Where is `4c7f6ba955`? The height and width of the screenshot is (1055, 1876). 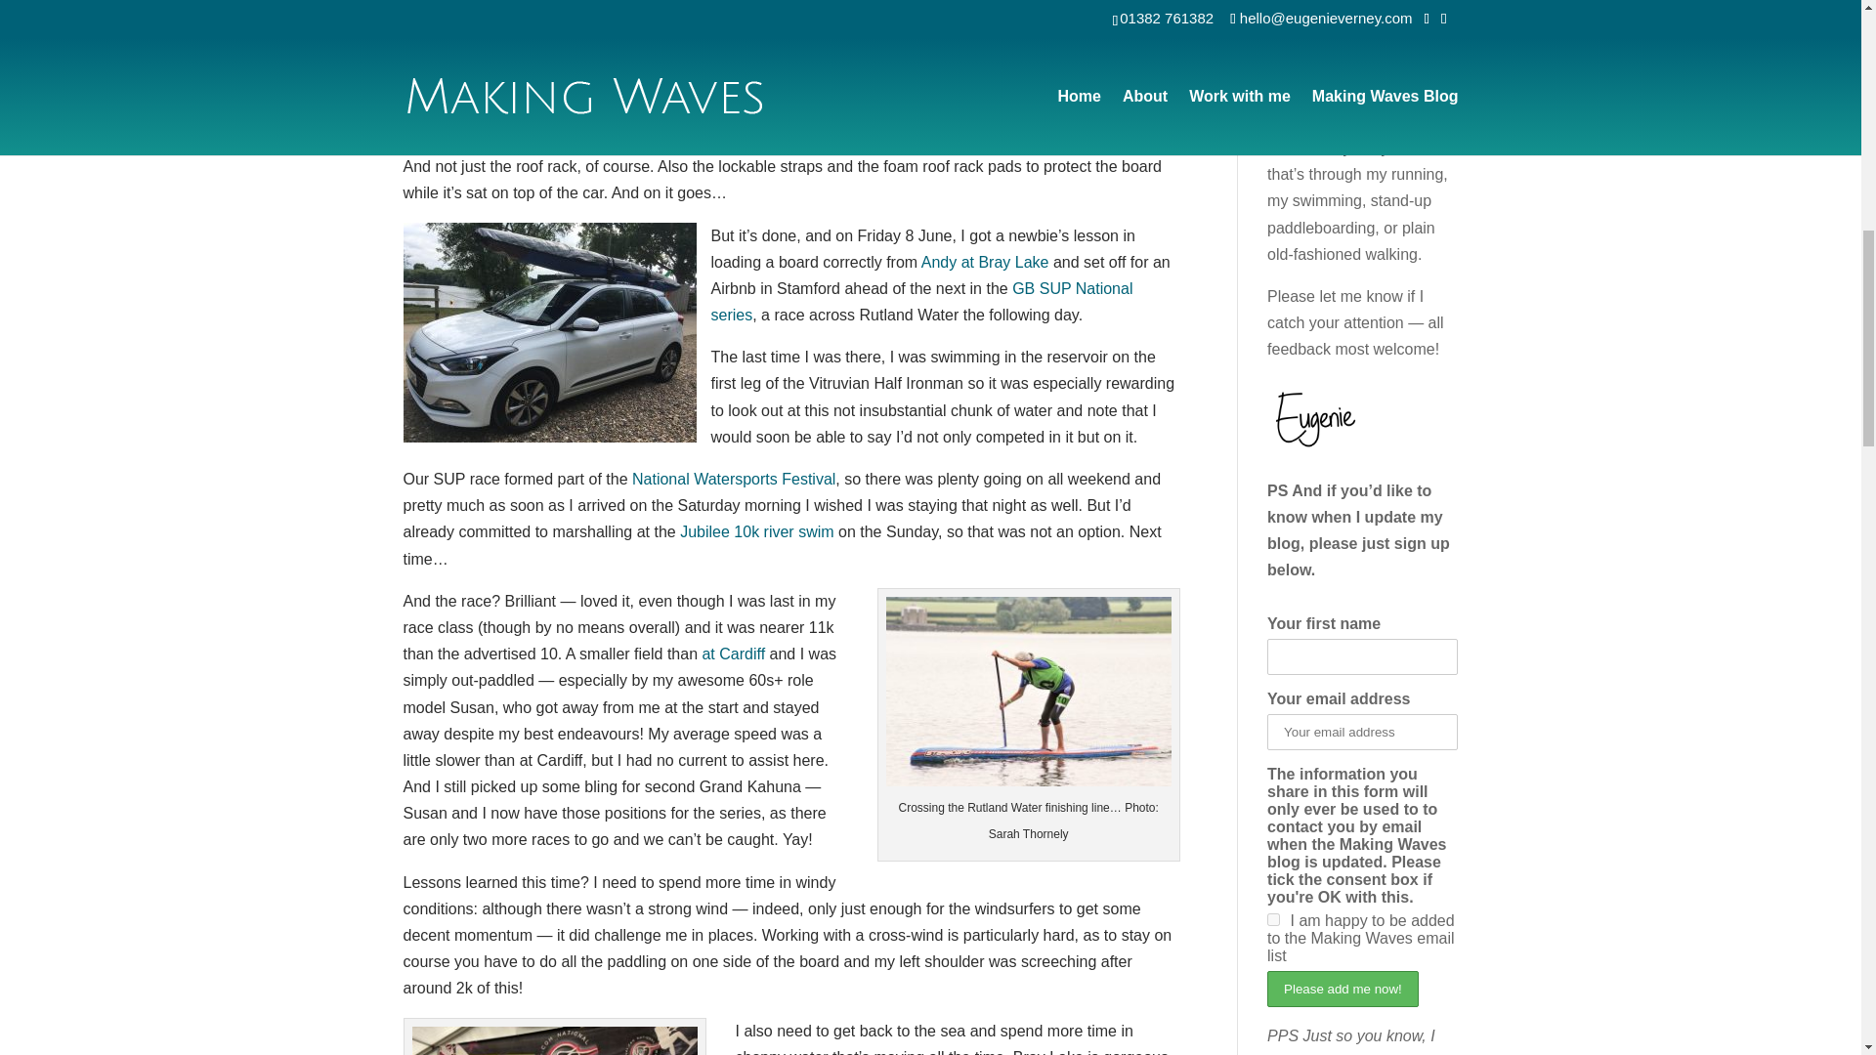
4c7f6ba955 is located at coordinates (1273, 920).